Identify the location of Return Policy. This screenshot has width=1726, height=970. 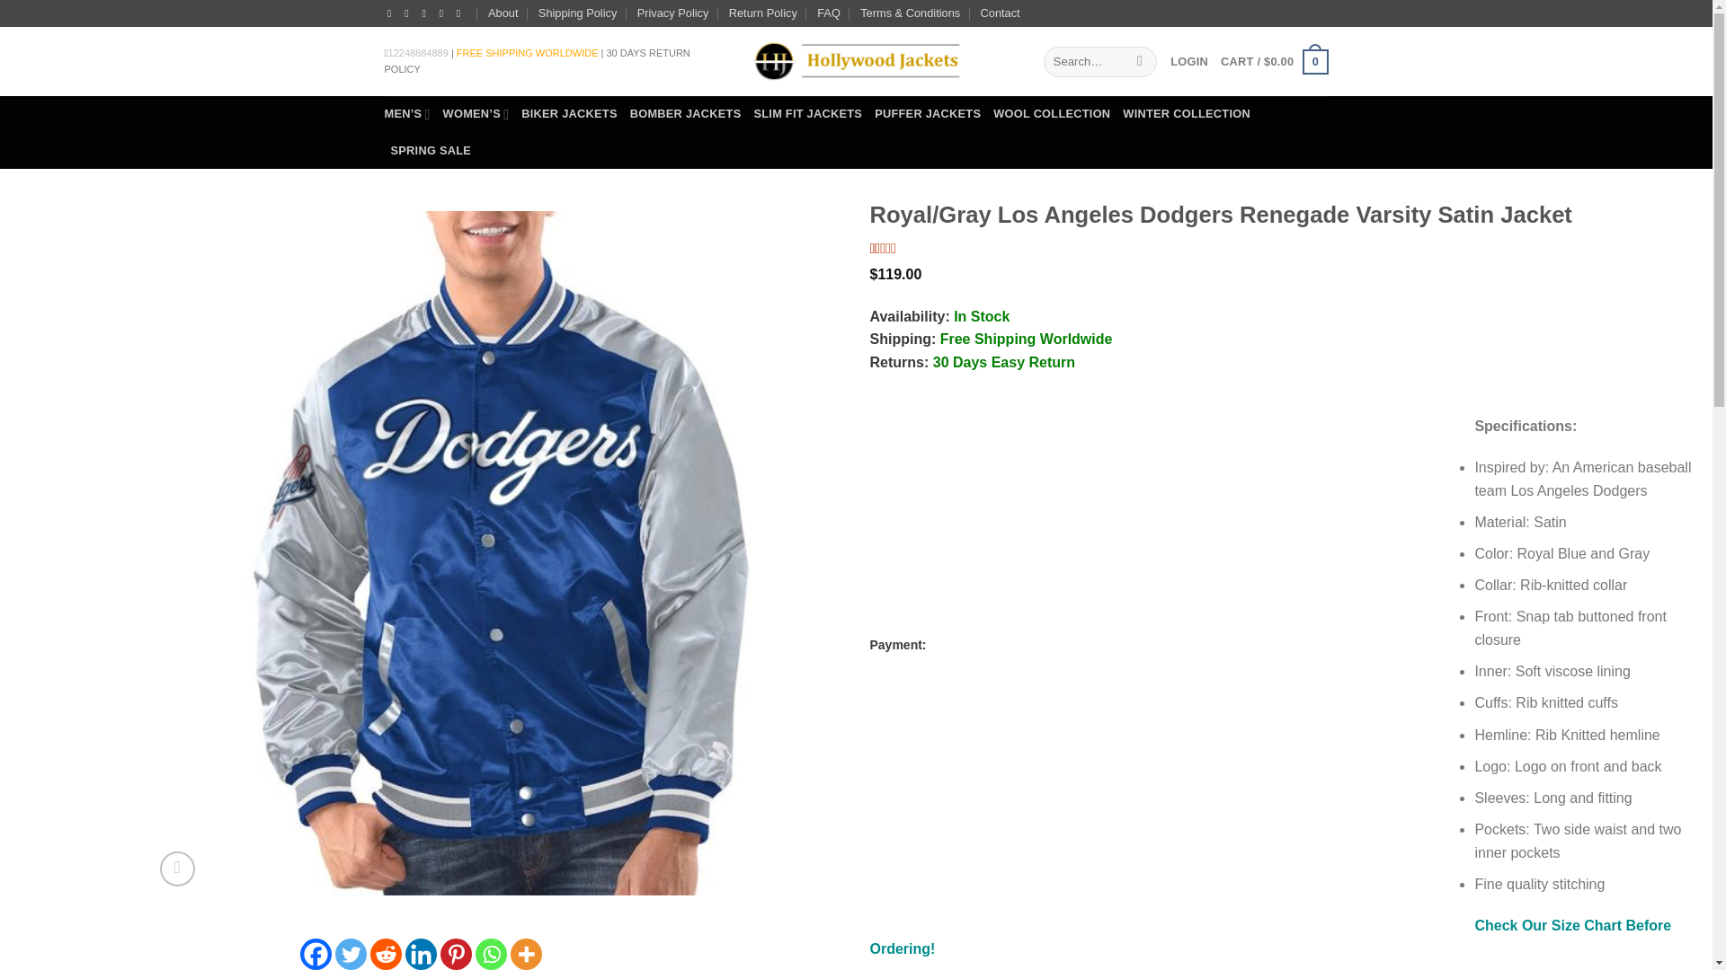
(762, 13).